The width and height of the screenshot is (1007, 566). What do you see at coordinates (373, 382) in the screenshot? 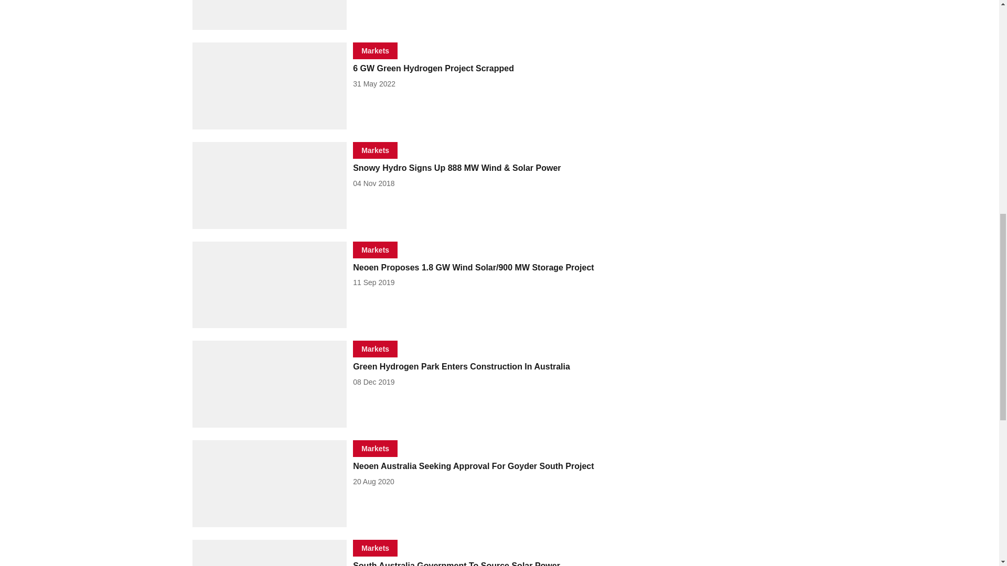
I see `2019-12-08 07:31` at bounding box center [373, 382].